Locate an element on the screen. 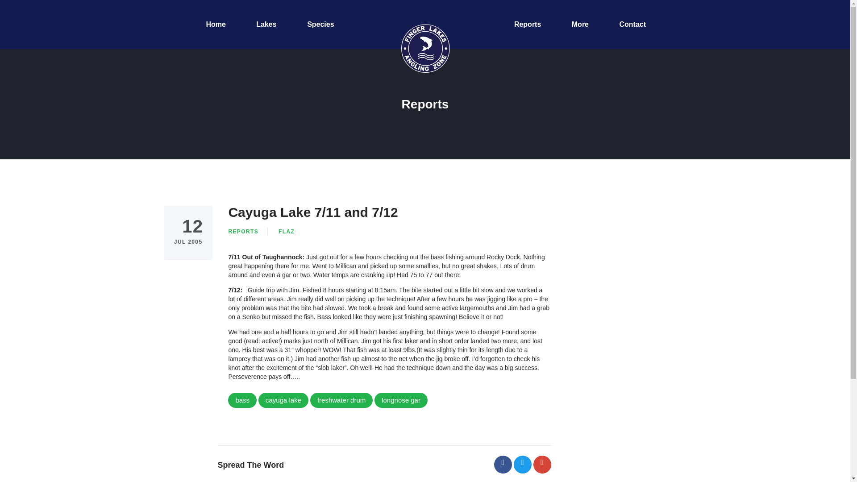  Home is located at coordinates (215, 25).